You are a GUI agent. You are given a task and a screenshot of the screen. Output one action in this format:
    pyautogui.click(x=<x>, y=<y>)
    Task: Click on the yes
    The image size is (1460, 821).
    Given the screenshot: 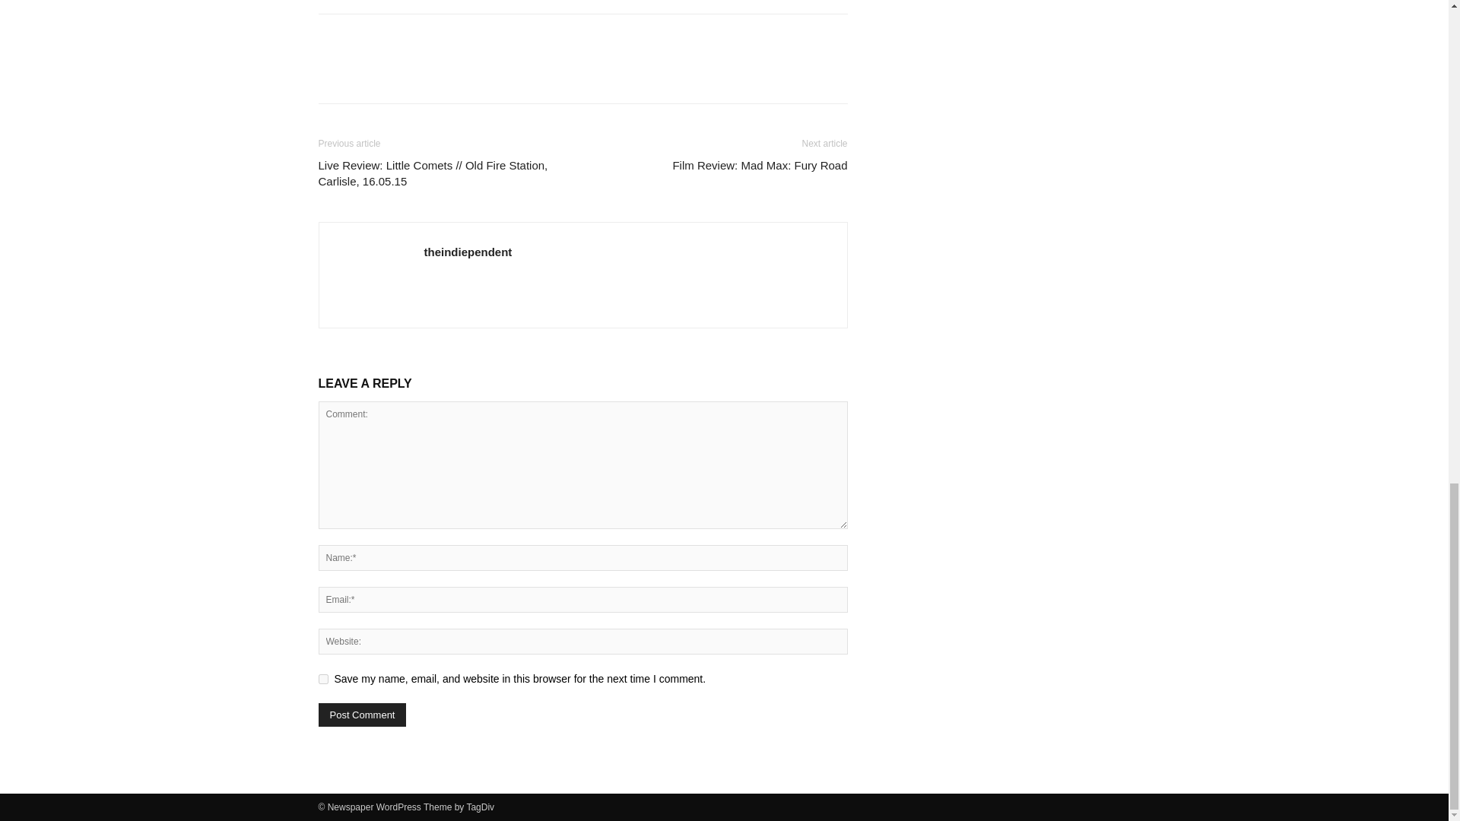 What is the action you would take?
    pyautogui.click(x=322, y=678)
    